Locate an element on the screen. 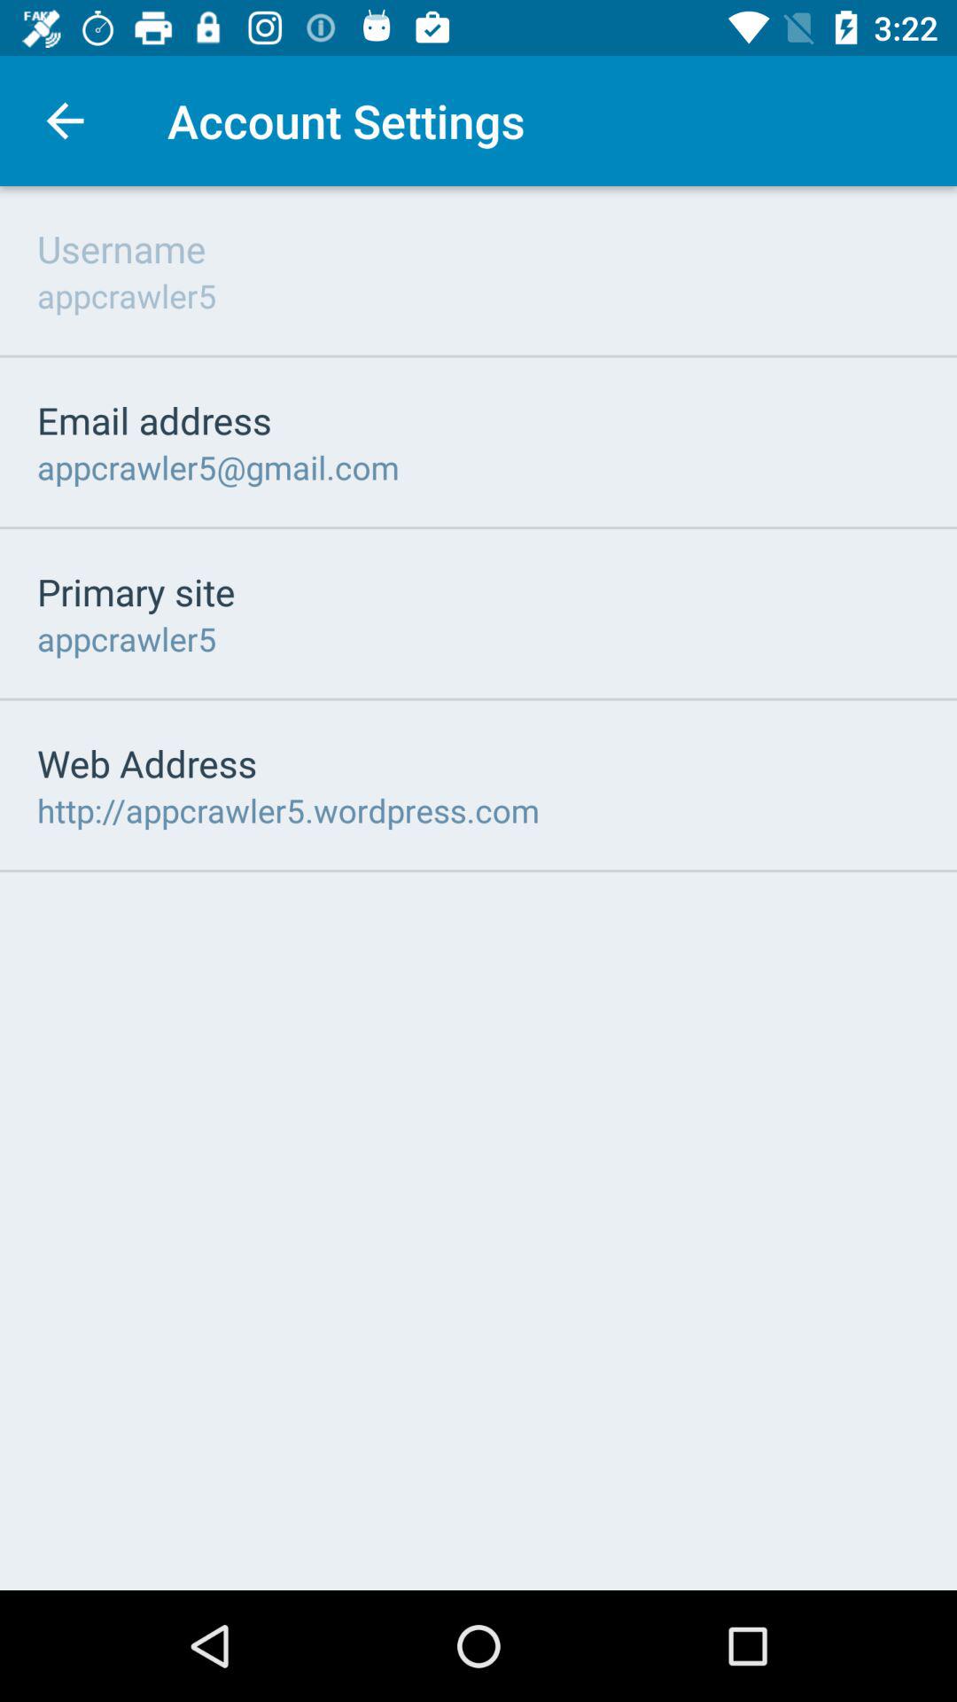  tap icon below appcrawler5 is located at coordinates (154, 420).